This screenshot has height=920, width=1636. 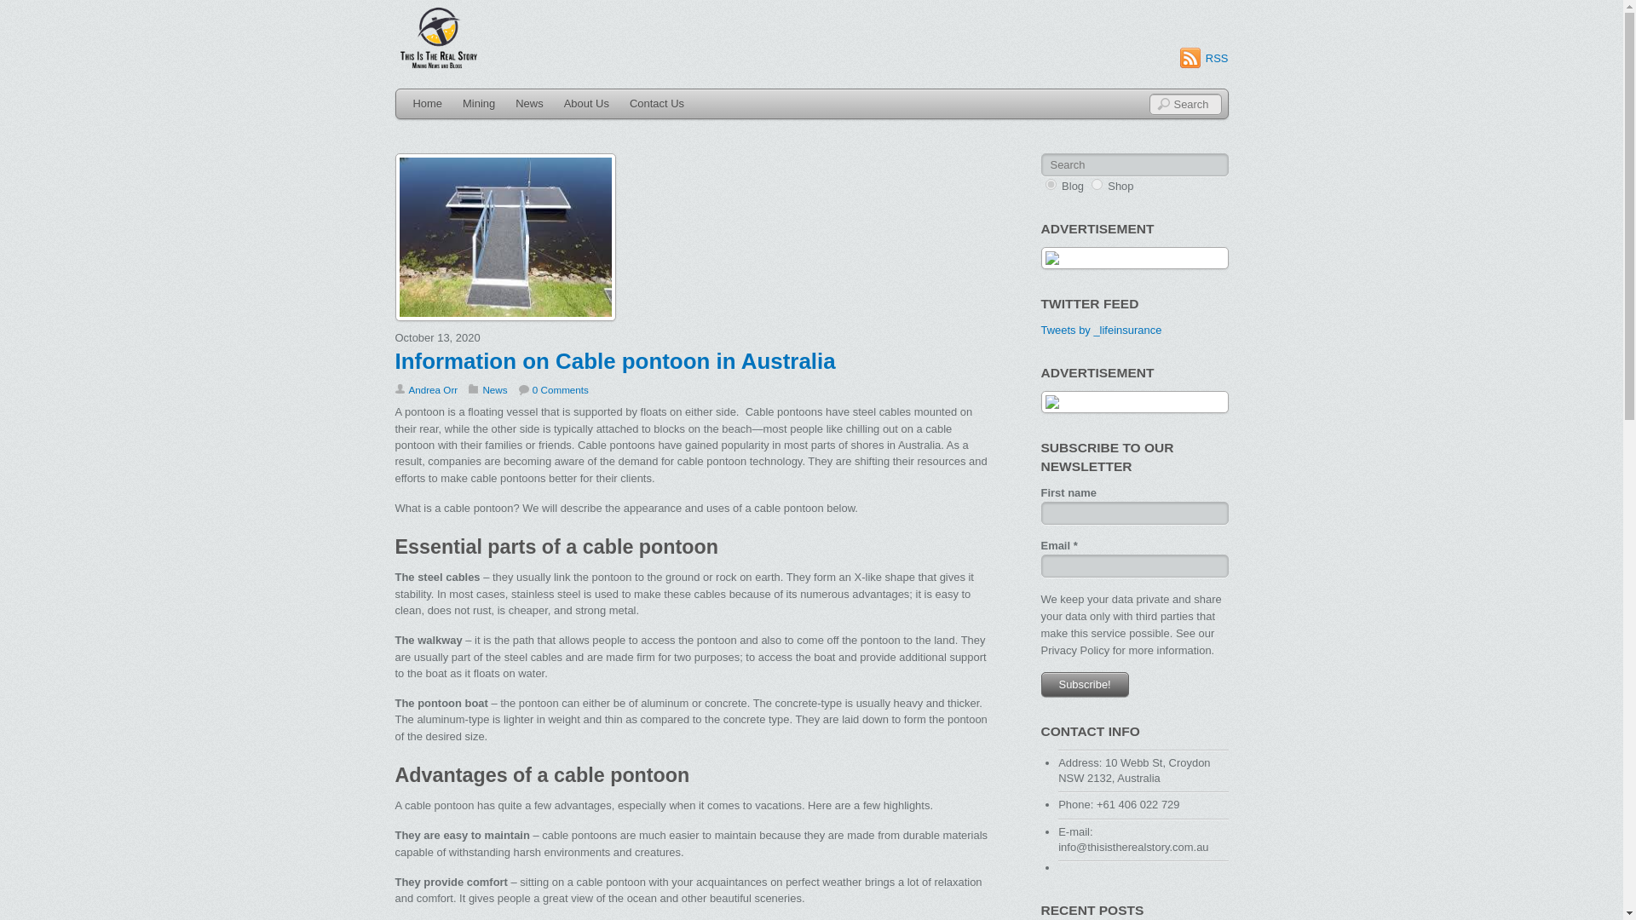 What do you see at coordinates (656, 104) in the screenshot?
I see `Contact Us` at bounding box center [656, 104].